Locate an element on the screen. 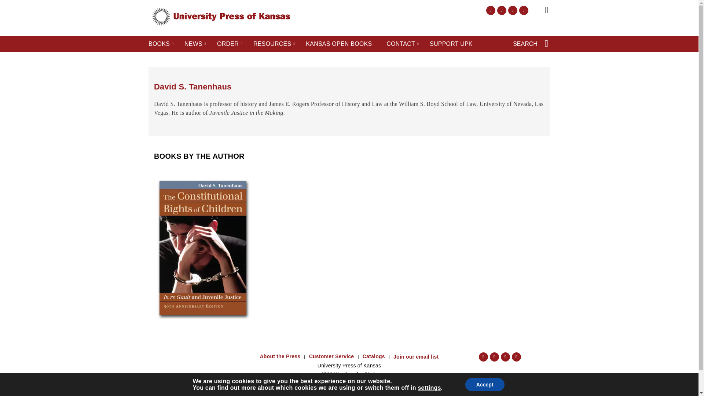  Follow us on Facebook is located at coordinates (491, 10).